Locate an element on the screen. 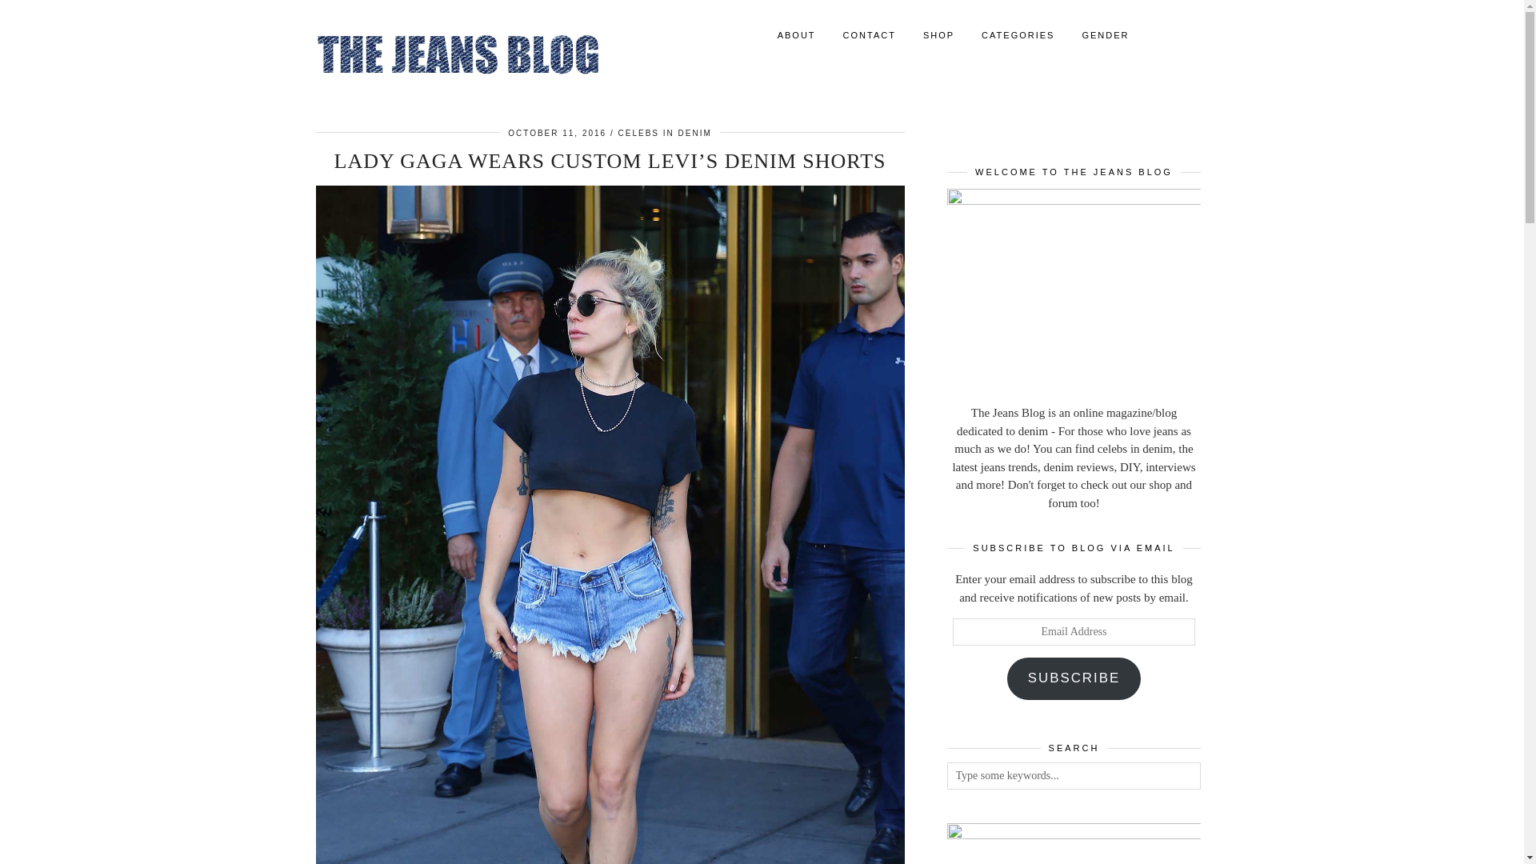  SHOP is located at coordinates (938, 34).